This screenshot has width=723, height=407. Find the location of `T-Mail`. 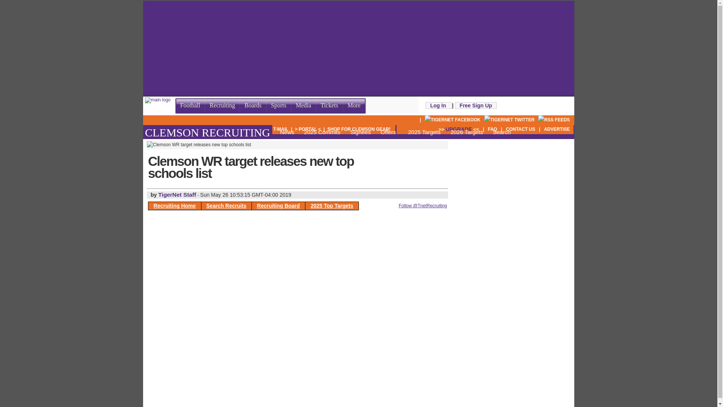

T-Mail is located at coordinates (281, 129).